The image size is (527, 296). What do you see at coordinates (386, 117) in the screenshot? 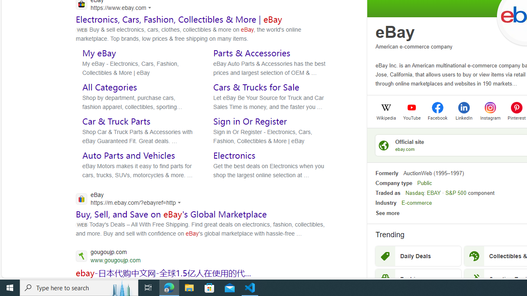
I see `Wikipedia` at bounding box center [386, 117].